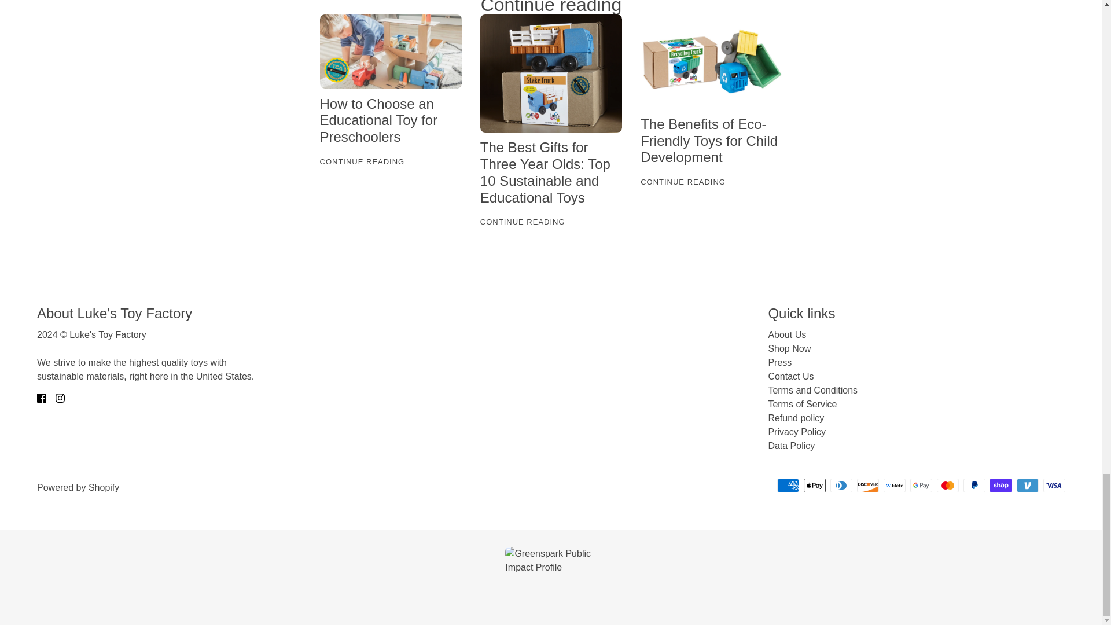  Describe the element at coordinates (790, 446) in the screenshot. I see `Data Policy` at that location.